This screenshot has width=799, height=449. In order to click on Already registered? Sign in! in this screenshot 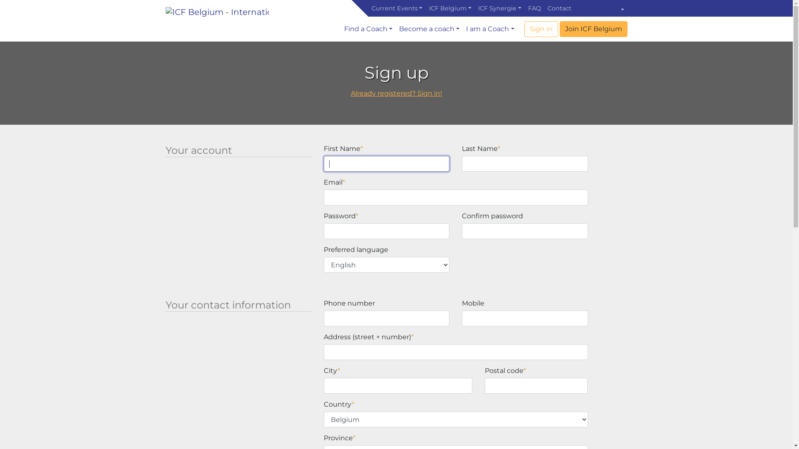, I will do `click(396, 93)`.